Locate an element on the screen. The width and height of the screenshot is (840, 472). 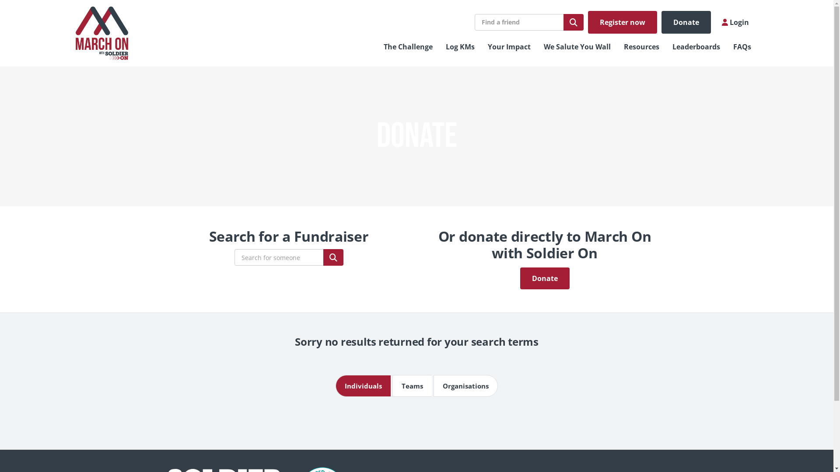
Log KMs is located at coordinates (460, 47).